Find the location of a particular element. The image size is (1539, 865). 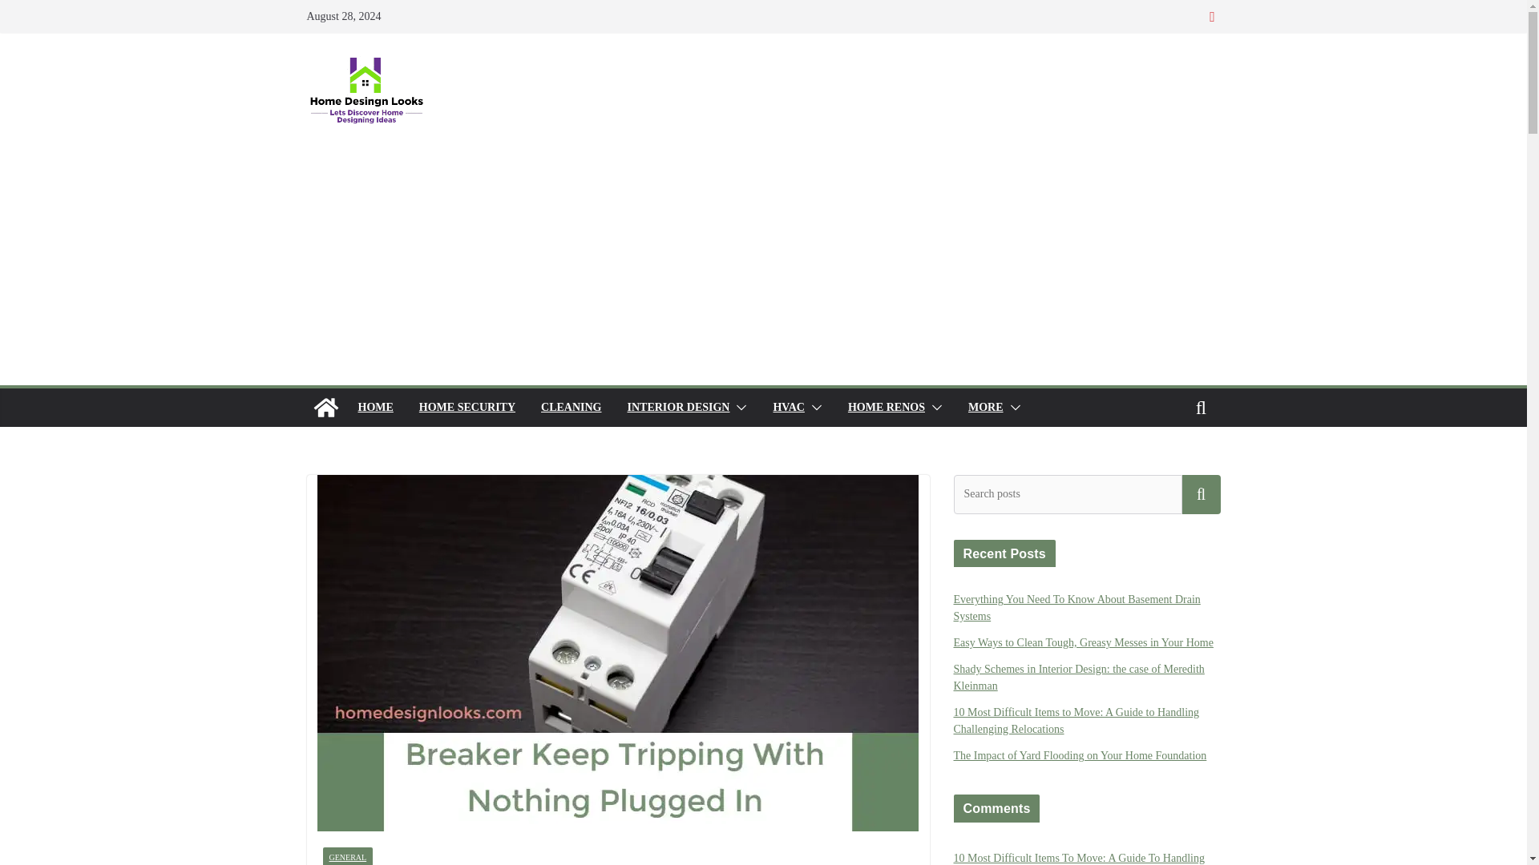

CLEANING is located at coordinates (571, 407).